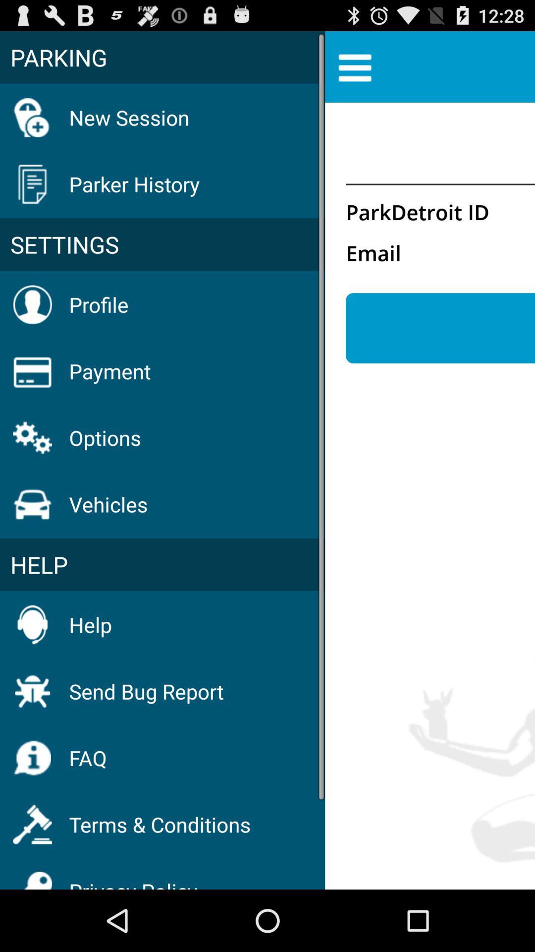  Describe the element at coordinates (160, 824) in the screenshot. I see `select the item below faq item` at that location.